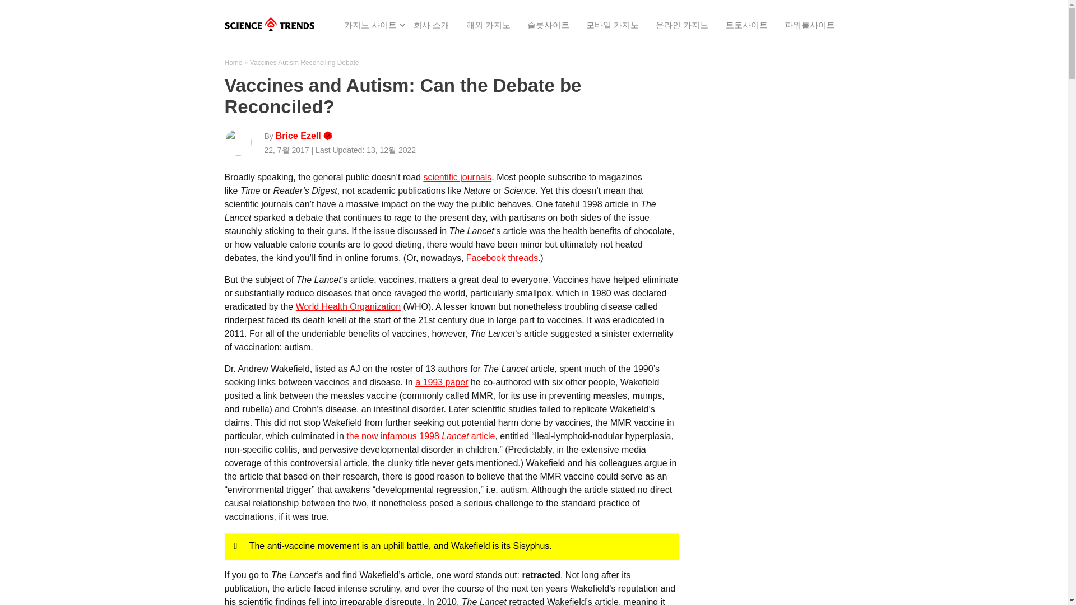 The image size is (1076, 605). Describe the element at coordinates (502, 258) in the screenshot. I see `Facebook threads` at that location.